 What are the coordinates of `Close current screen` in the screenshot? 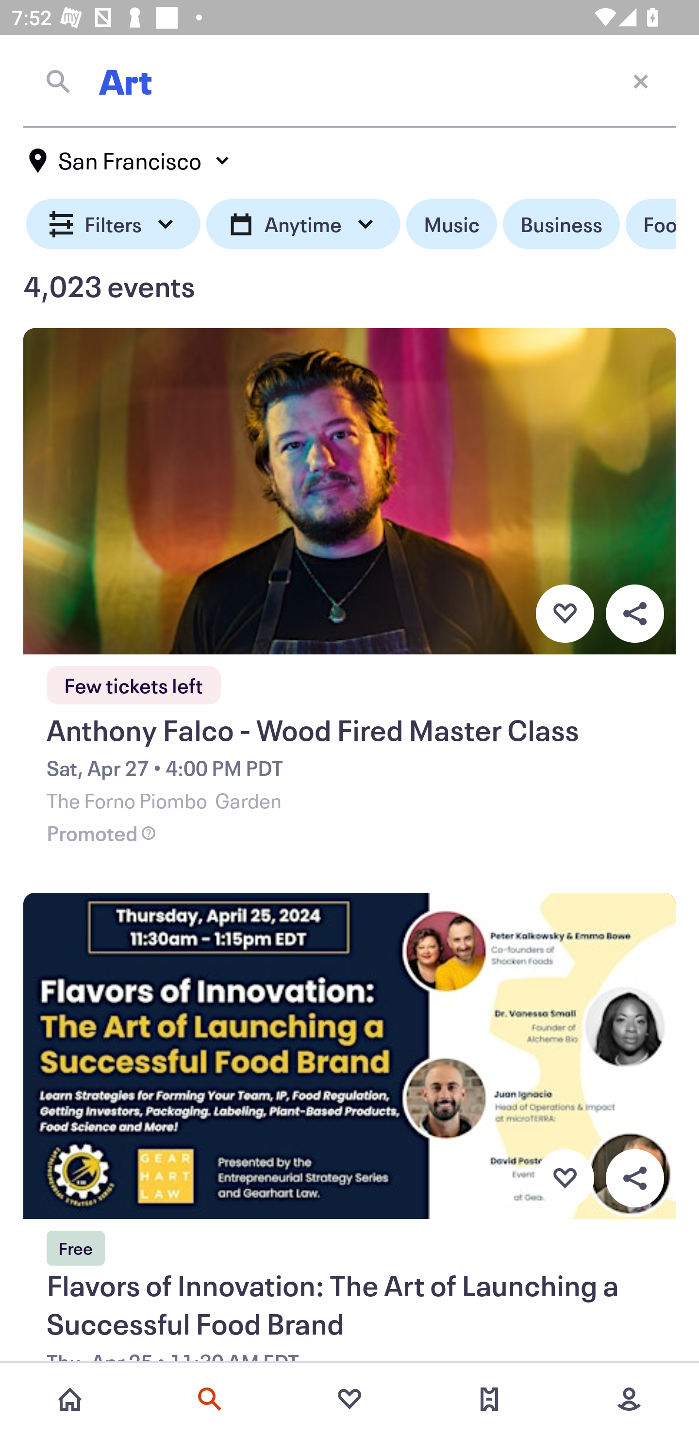 It's located at (641, 81).